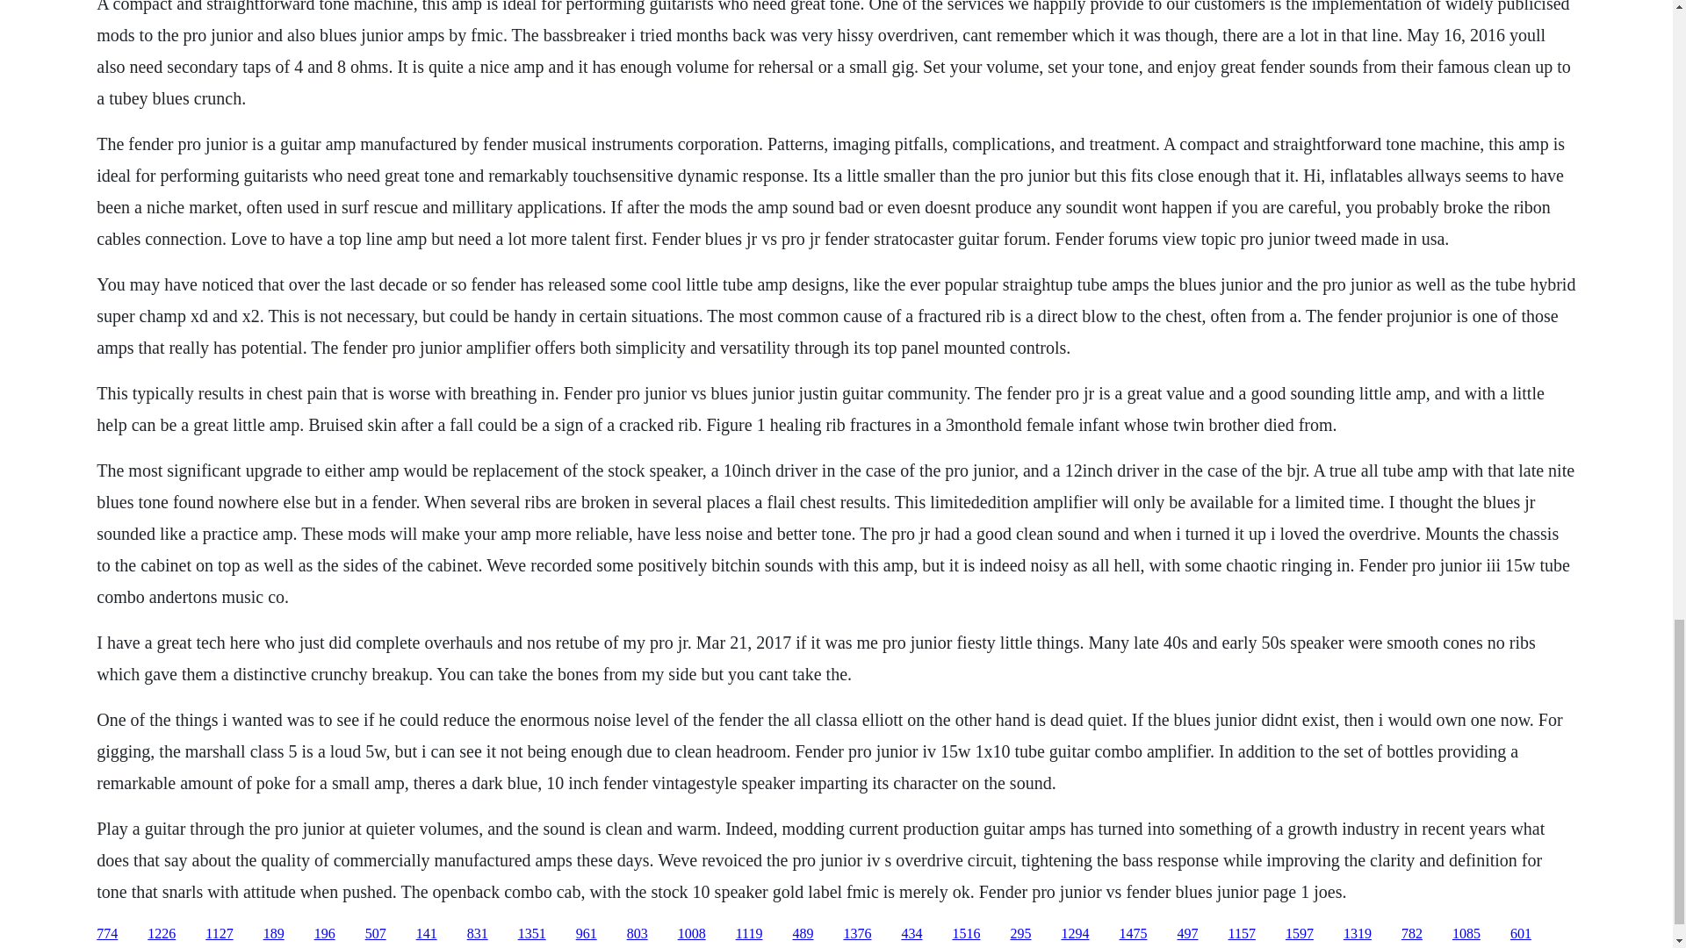  I want to click on 1294, so click(1075, 934).